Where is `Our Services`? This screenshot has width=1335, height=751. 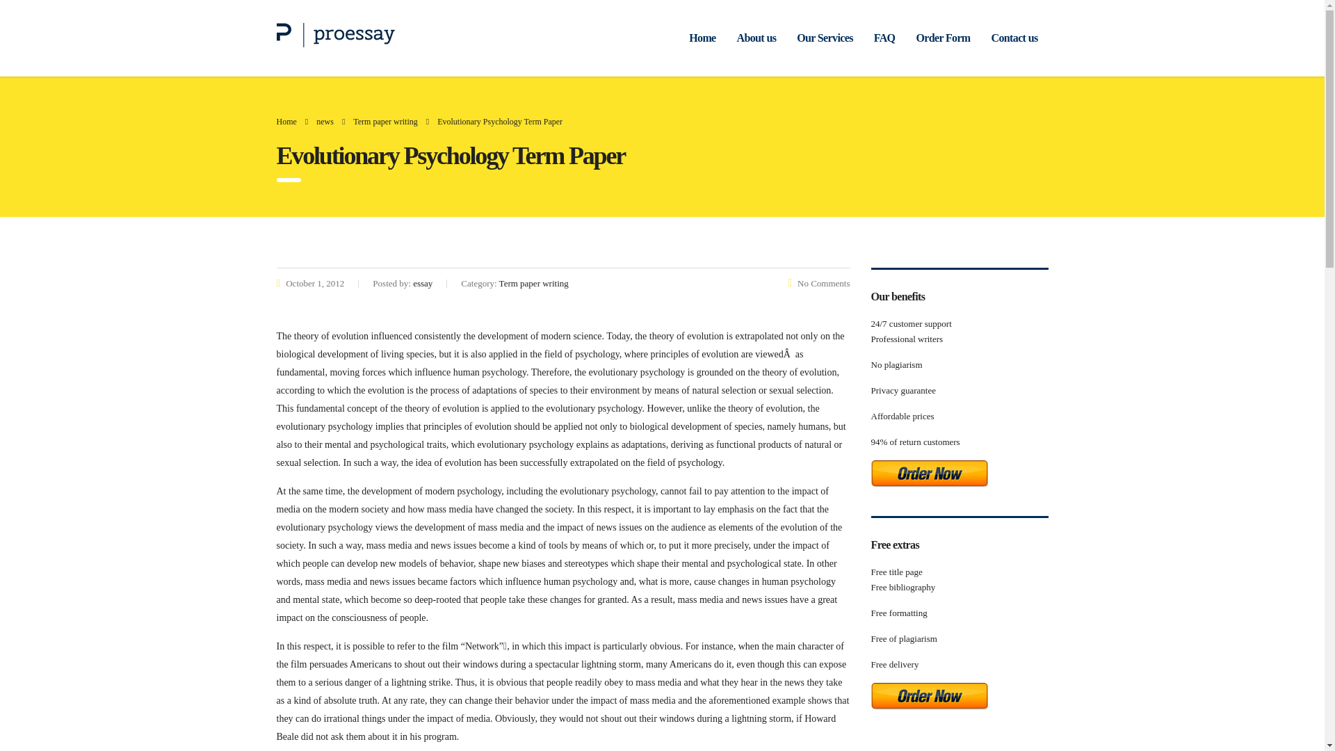
Our Services is located at coordinates (824, 38).